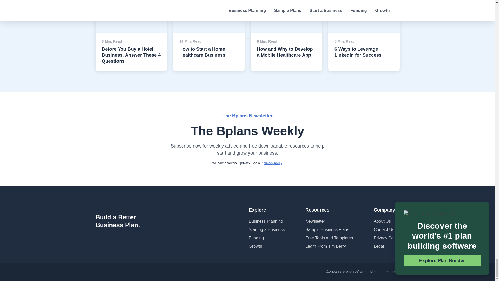 The image size is (499, 281). Describe the element at coordinates (286, 7) in the screenshot. I see `How to develop a mobile healthcare app` at that location.